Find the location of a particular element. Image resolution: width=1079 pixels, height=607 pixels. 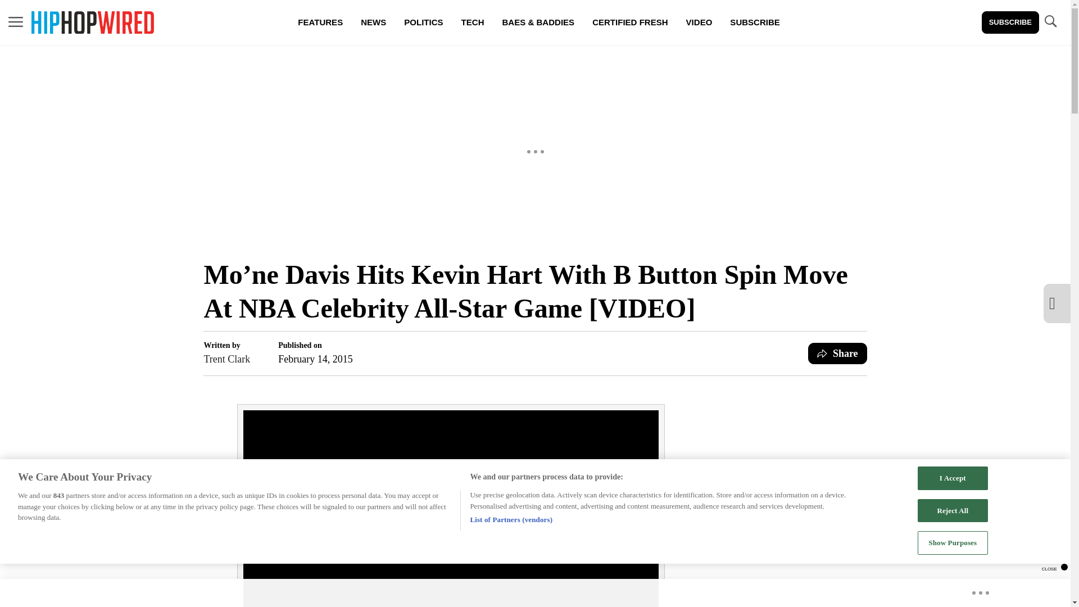

Trent Clark is located at coordinates (227, 359).